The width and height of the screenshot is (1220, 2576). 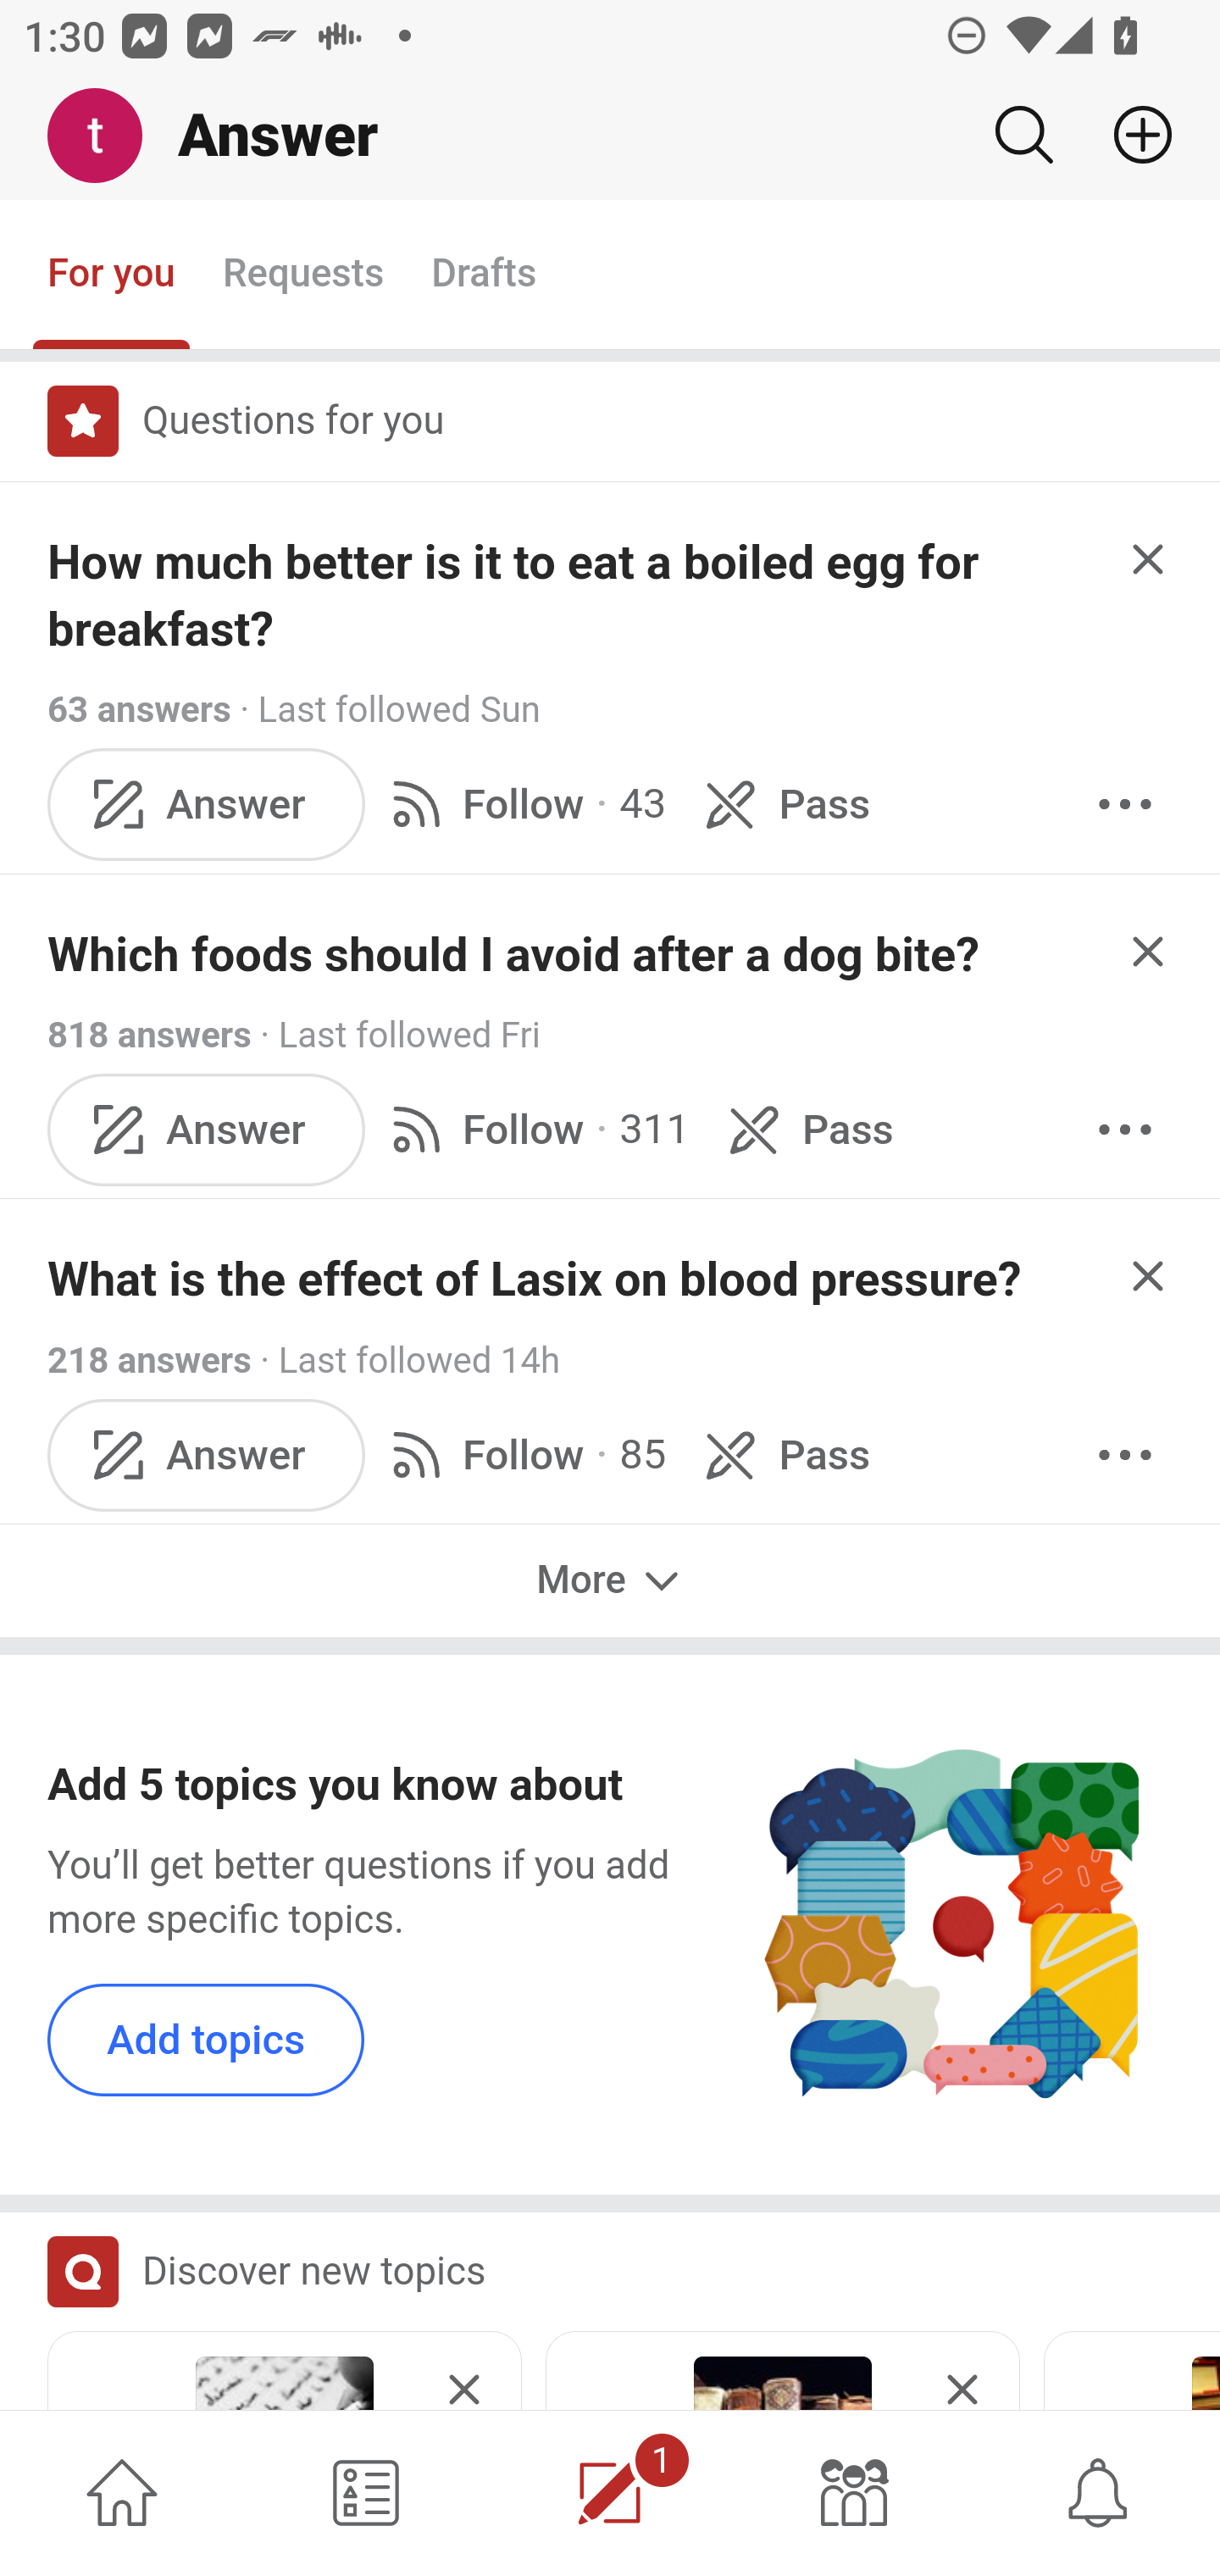 What do you see at coordinates (513, 954) in the screenshot?
I see `Which foods should I avoid after a dog bite?` at bounding box center [513, 954].